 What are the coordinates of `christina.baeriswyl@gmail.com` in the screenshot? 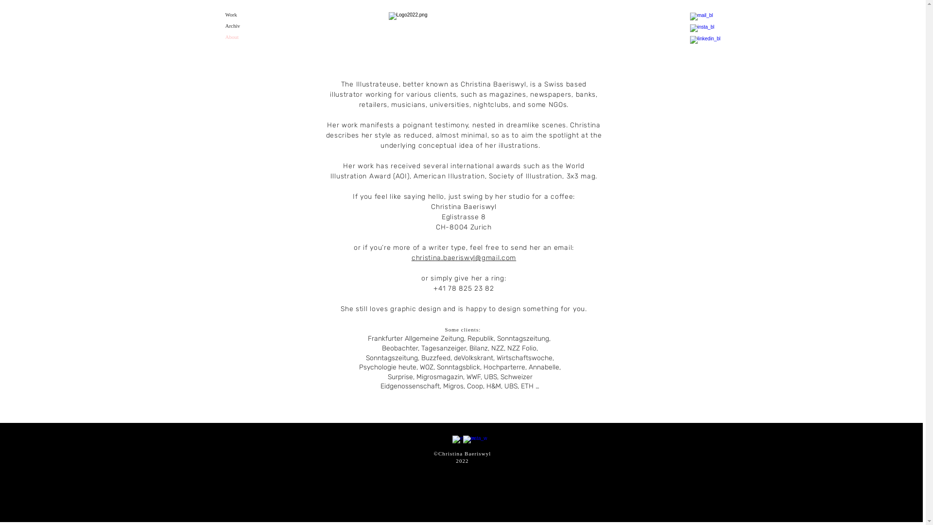 It's located at (464, 258).